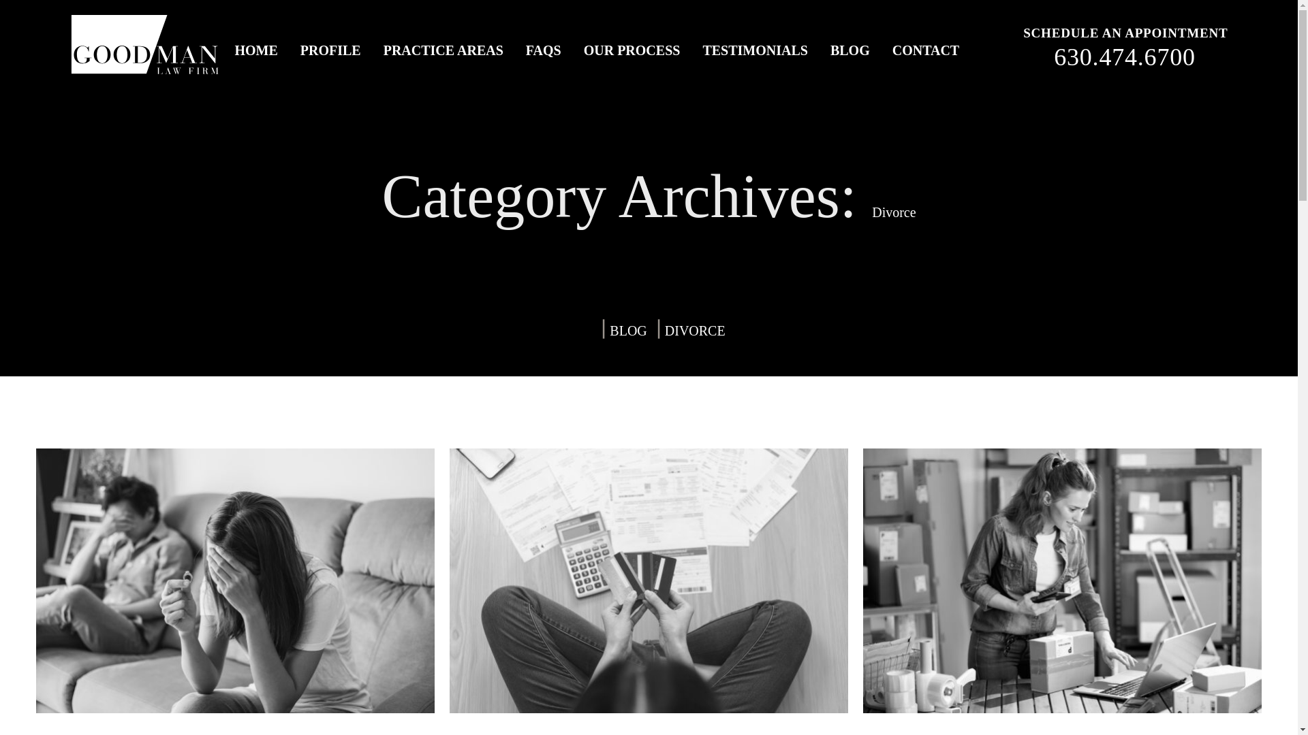 This screenshot has height=735, width=1308. What do you see at coordinates (331, 50) in the screenshot?
I see `PROFILE` at bounding box center [331, 50].